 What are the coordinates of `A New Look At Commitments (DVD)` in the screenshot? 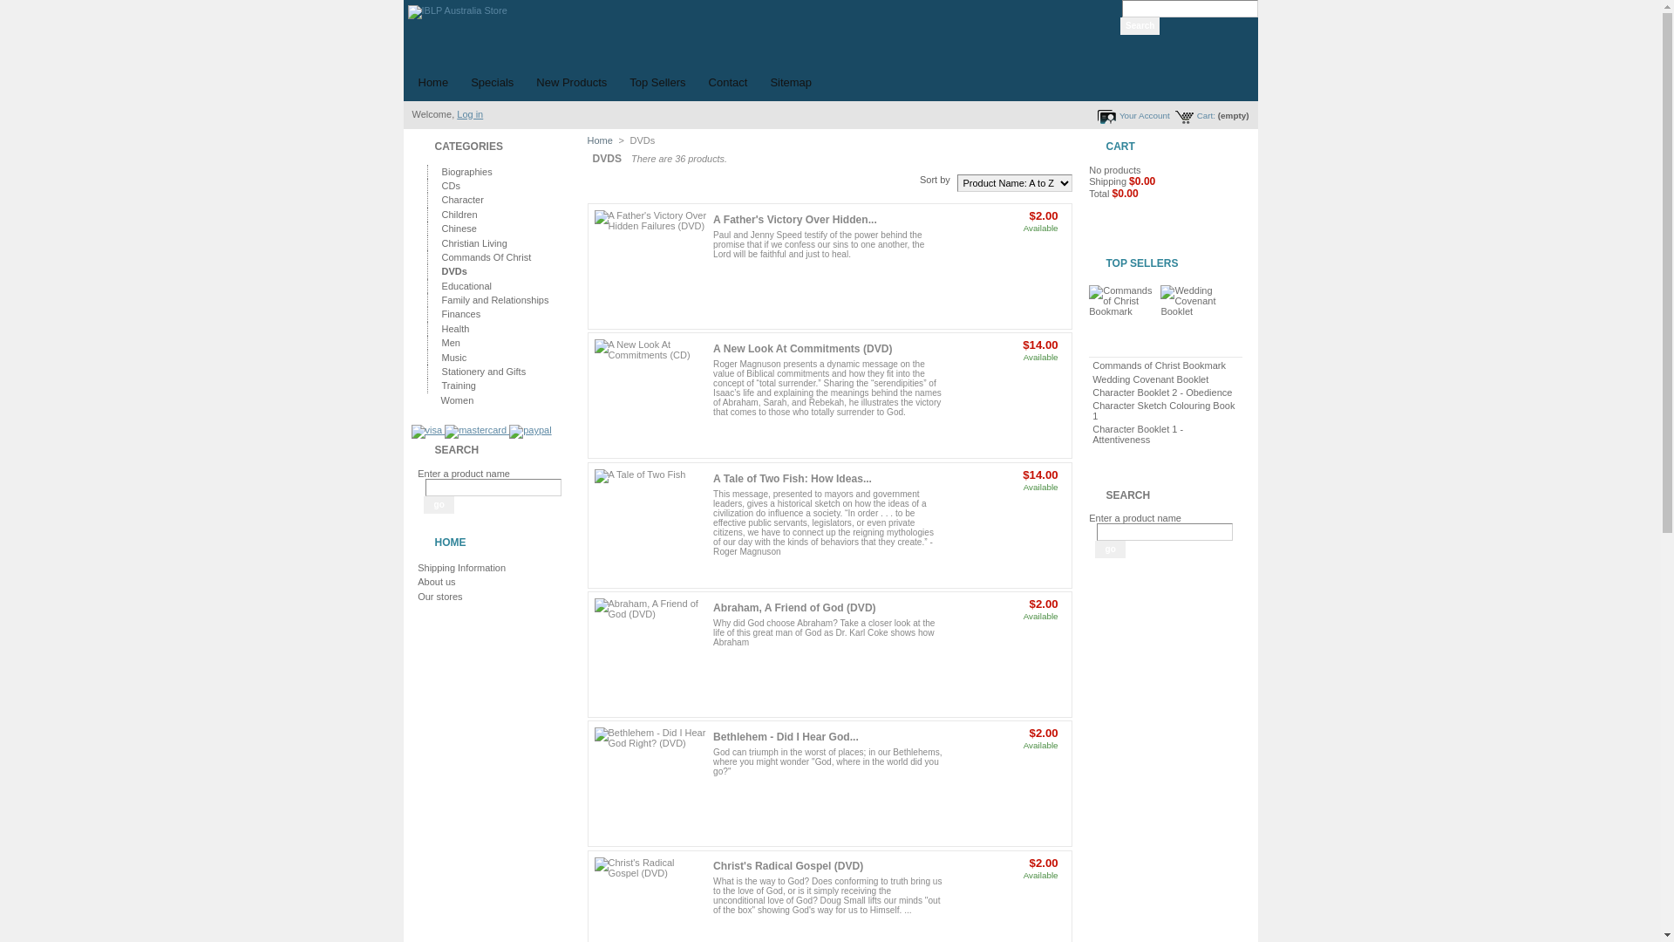 It's located at (802, 349).